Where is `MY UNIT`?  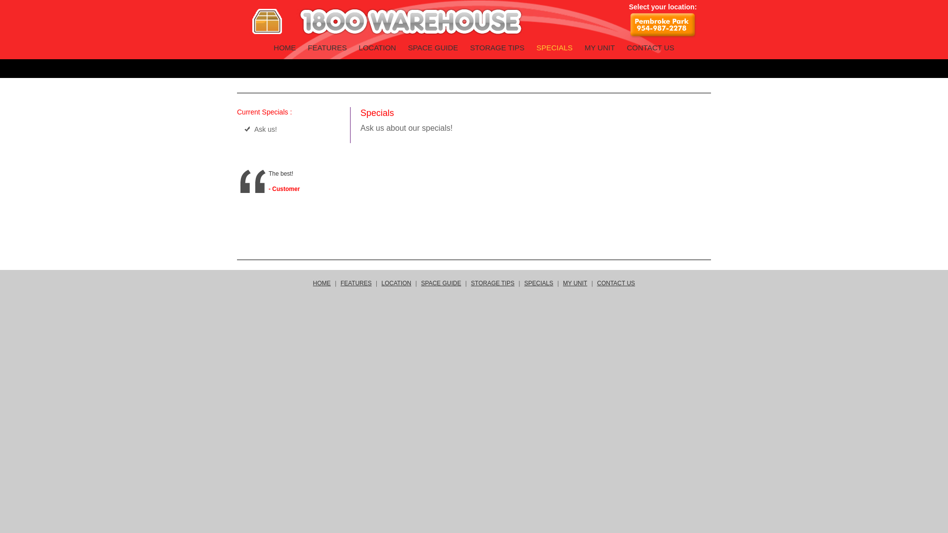 MY UNIT is located at coordinates (575, 283).